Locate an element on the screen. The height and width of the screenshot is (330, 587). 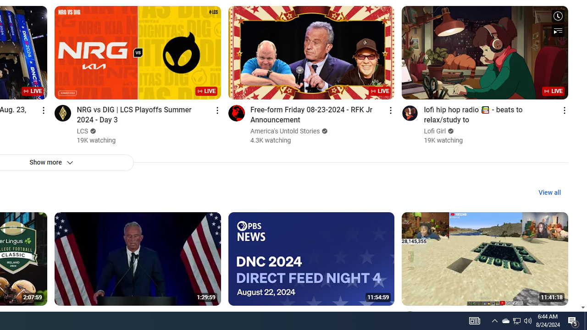
Action menu is located at coordinates (564, 316).